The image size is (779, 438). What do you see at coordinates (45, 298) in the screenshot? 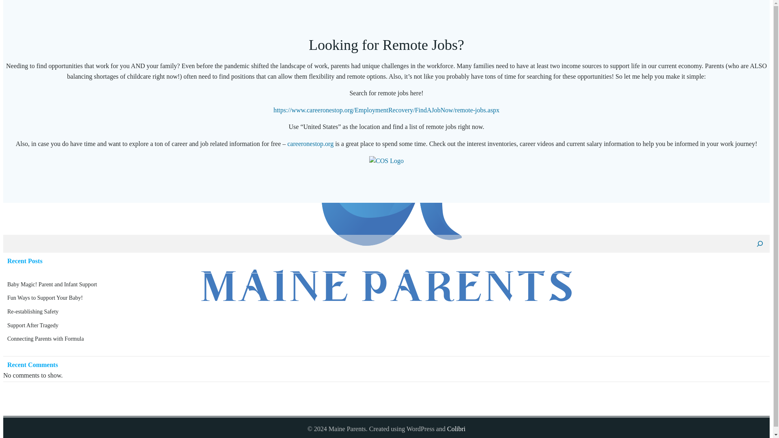
I see `Fun Ways to Support Your Baby!` at bounding box center [45, 298].